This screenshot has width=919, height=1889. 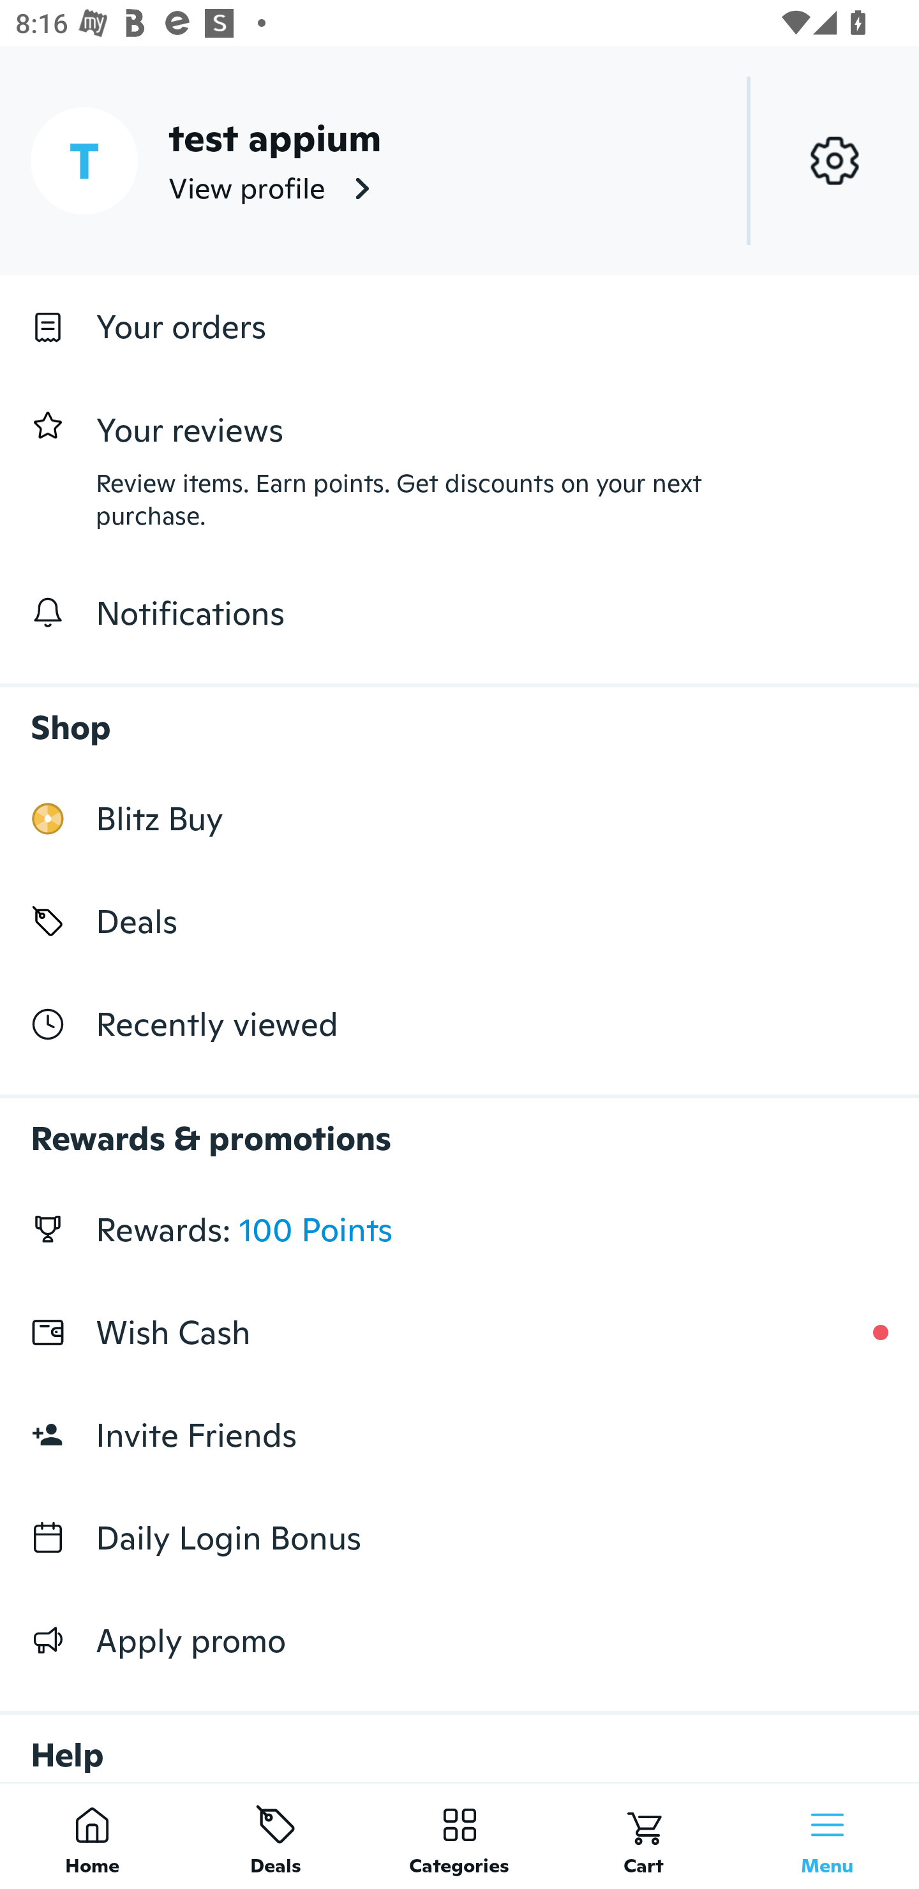 I want to click on Your orders, so click(x=459, y=327).